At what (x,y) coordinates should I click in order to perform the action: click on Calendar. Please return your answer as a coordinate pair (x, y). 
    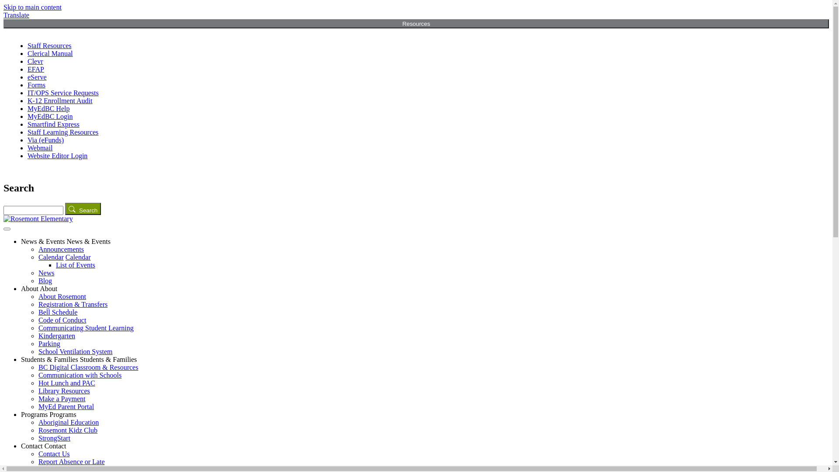
    Looking at the image, I should click on (51, 257).